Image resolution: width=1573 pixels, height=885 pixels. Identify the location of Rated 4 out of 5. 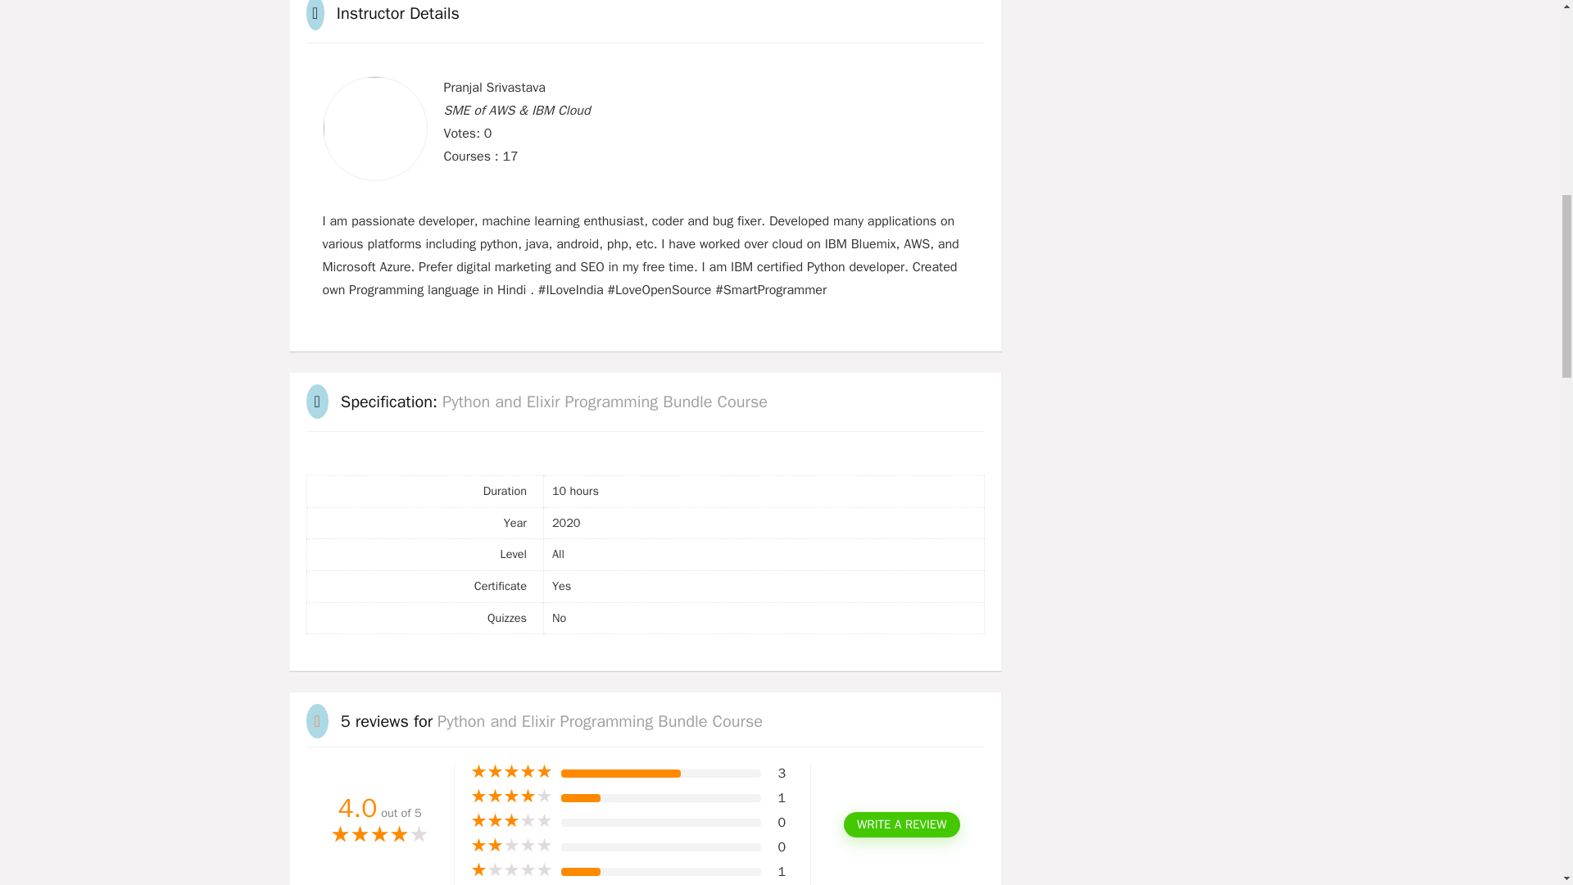
(511, 796).